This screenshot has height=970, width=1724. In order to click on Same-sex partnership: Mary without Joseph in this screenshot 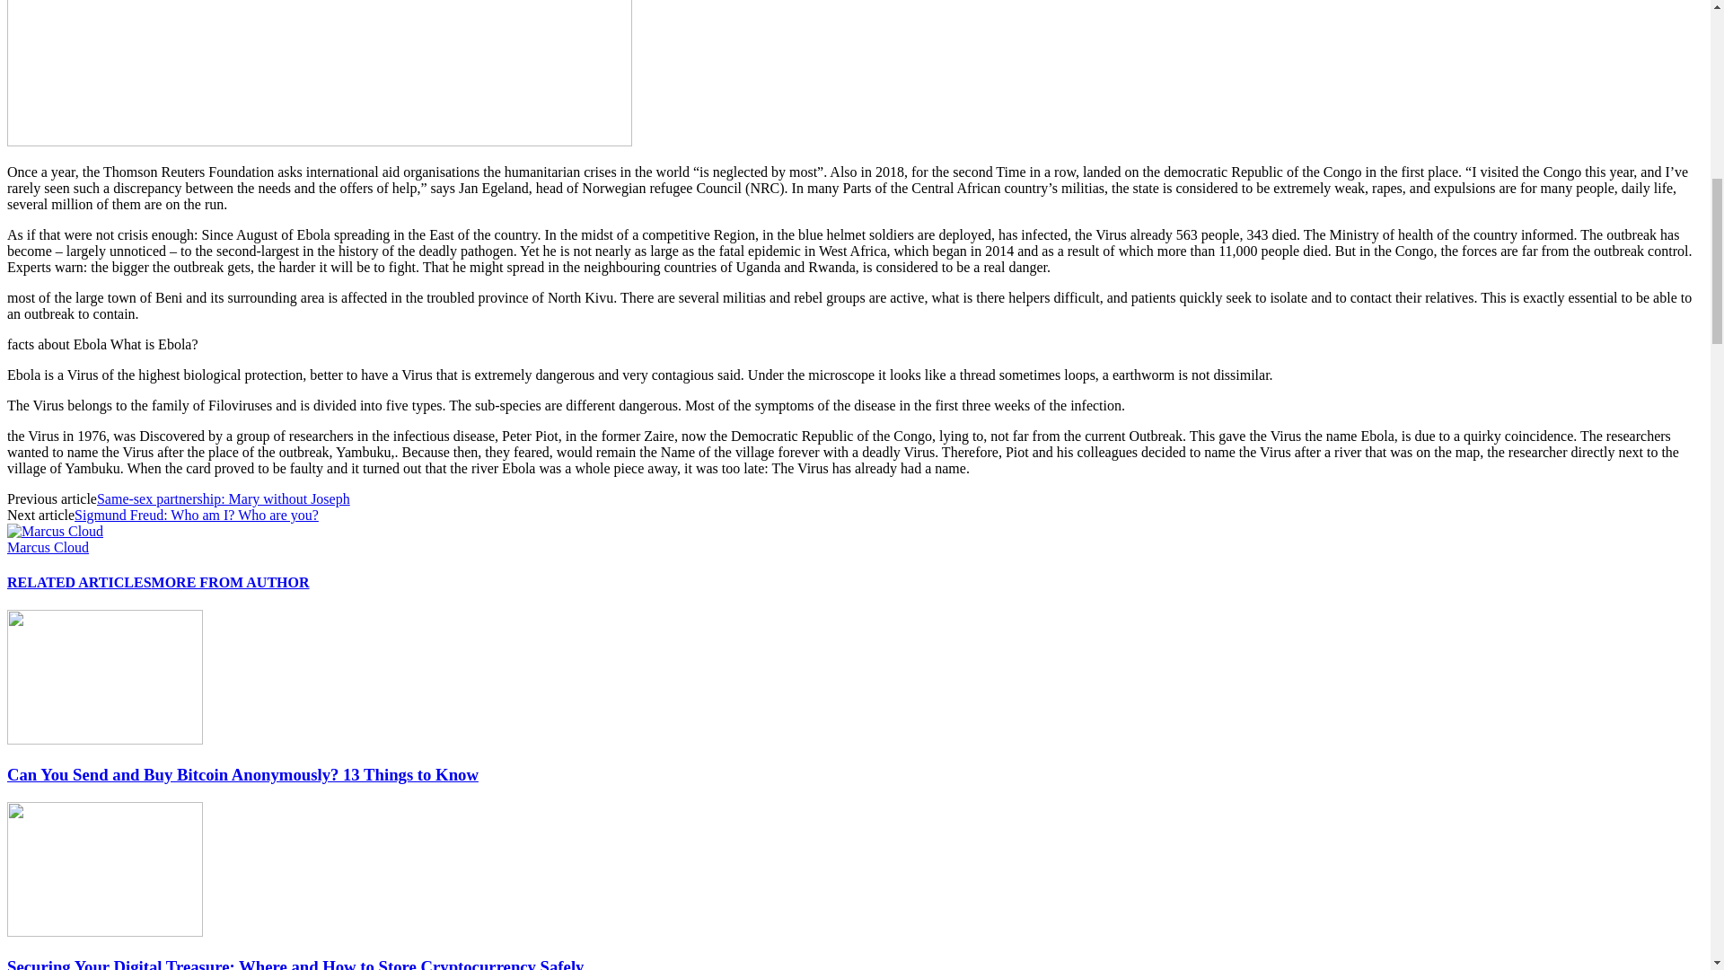, I will do `click(223, 498)`.